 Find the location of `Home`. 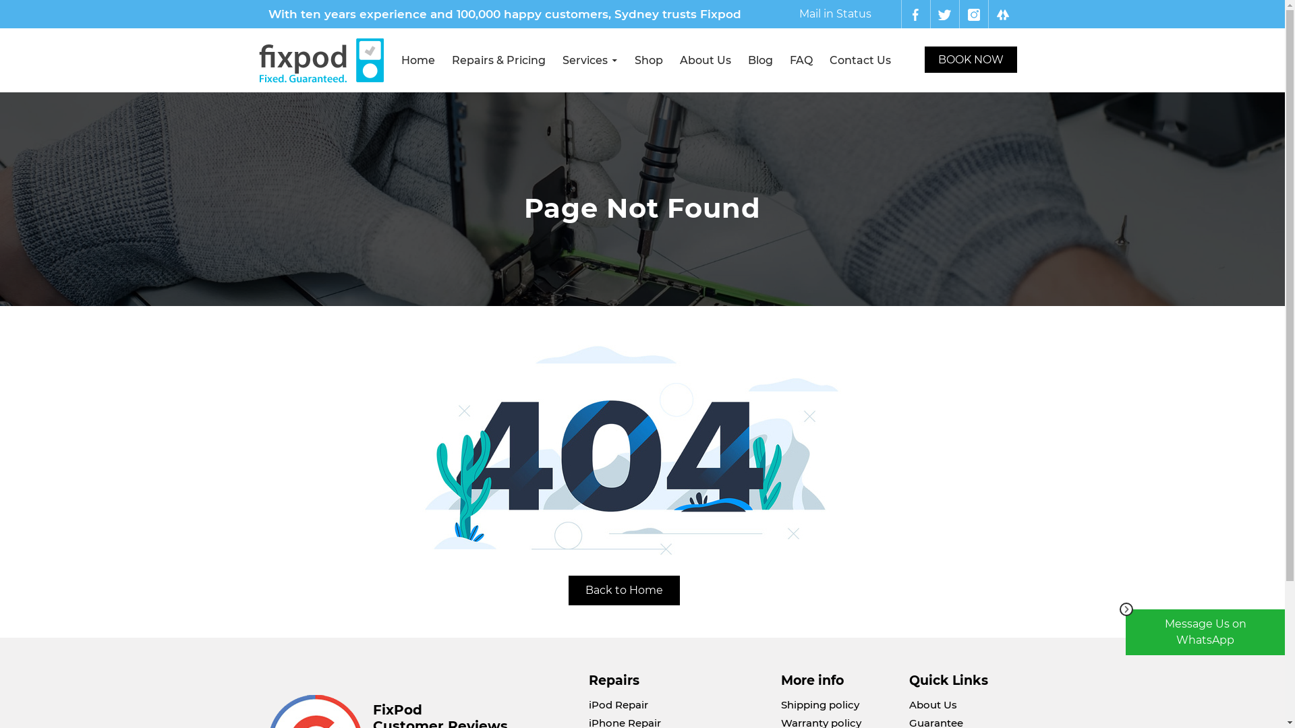

Home is located at coordinates (418, 61).